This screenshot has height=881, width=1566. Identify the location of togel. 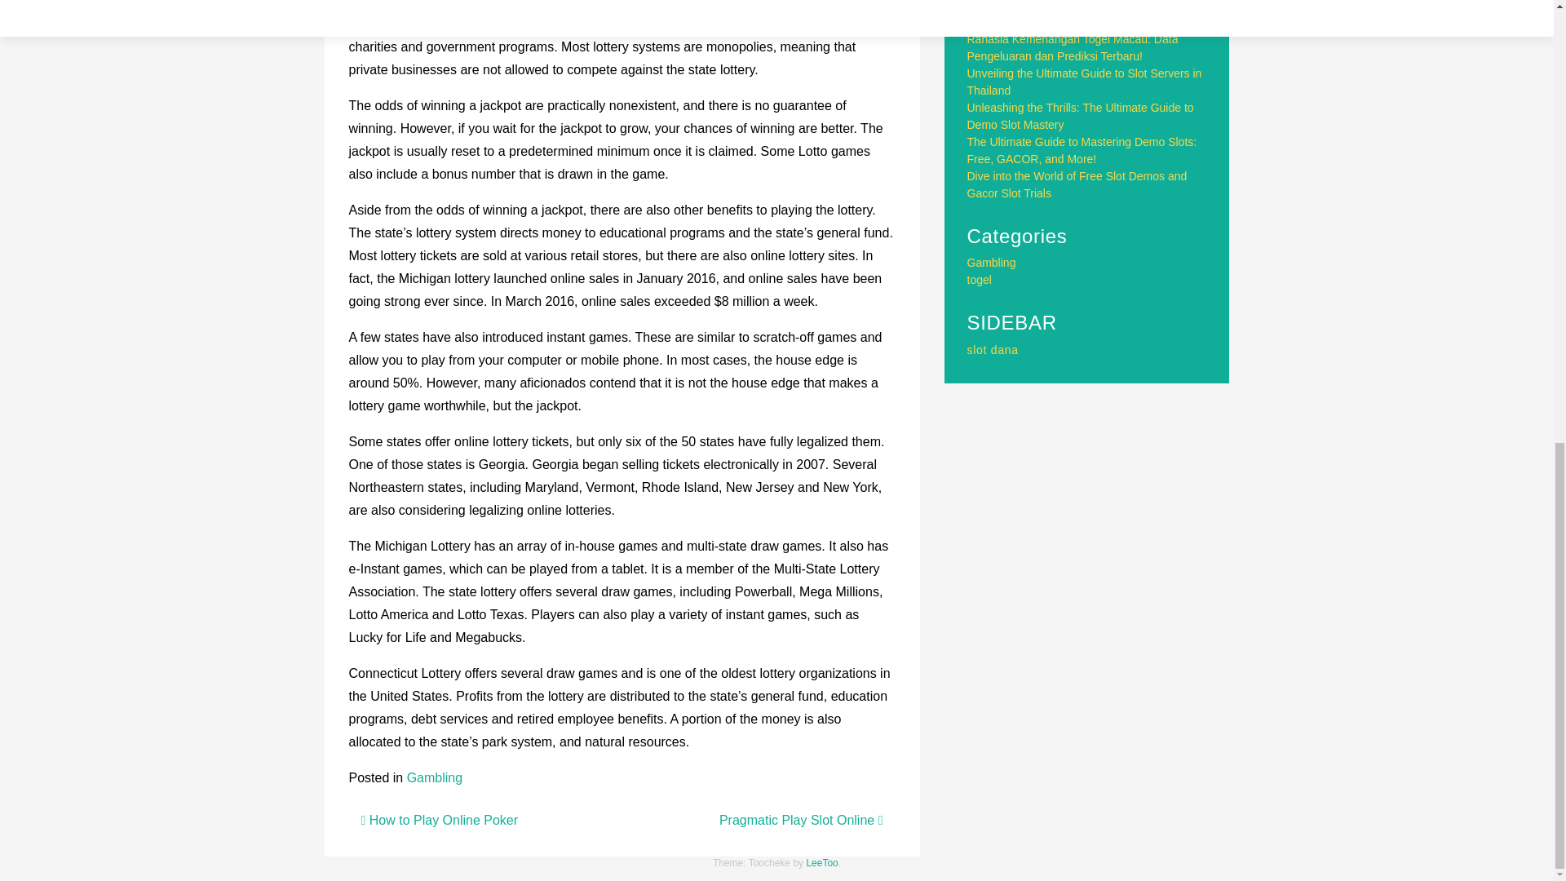
(979, 279).